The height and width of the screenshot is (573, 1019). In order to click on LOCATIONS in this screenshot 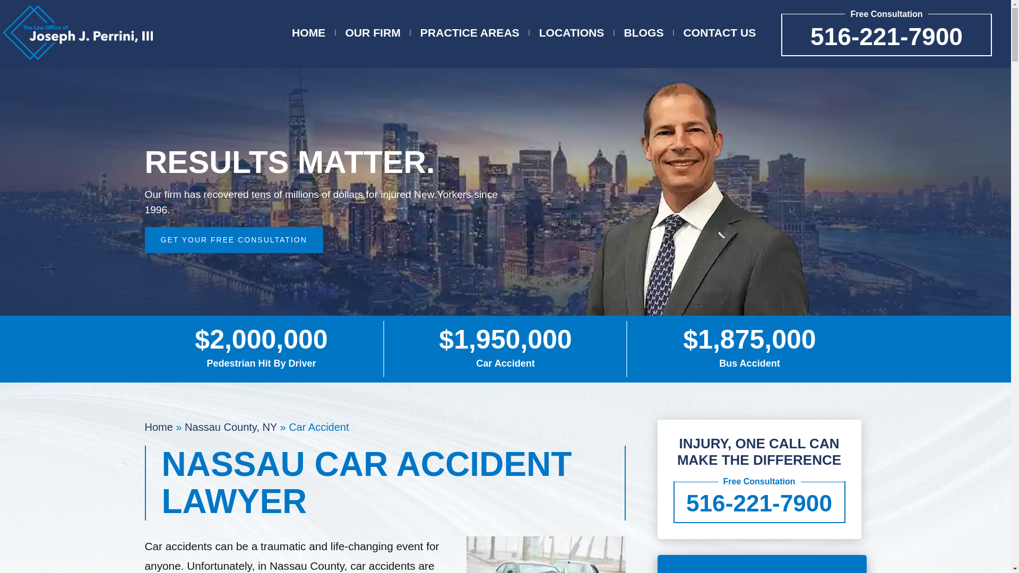, I will do `click(571, 33)`.